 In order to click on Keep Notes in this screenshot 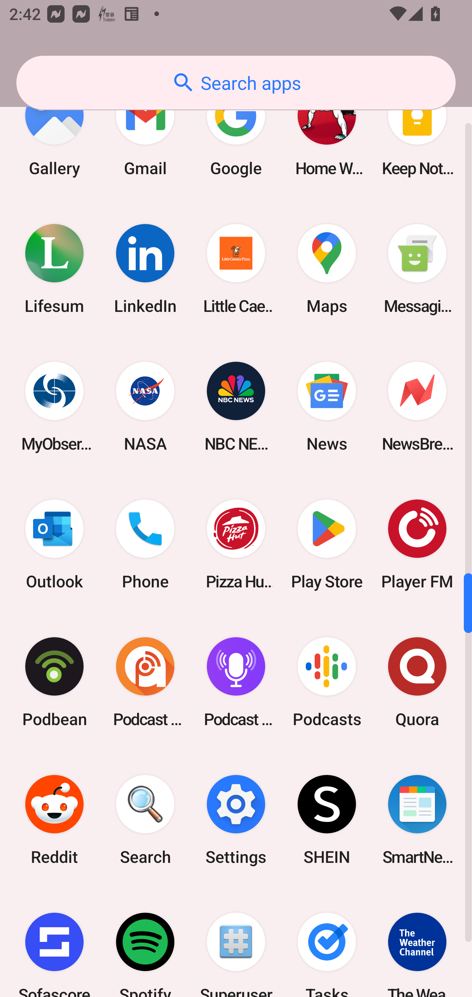, I will do `click(417, 133)`.